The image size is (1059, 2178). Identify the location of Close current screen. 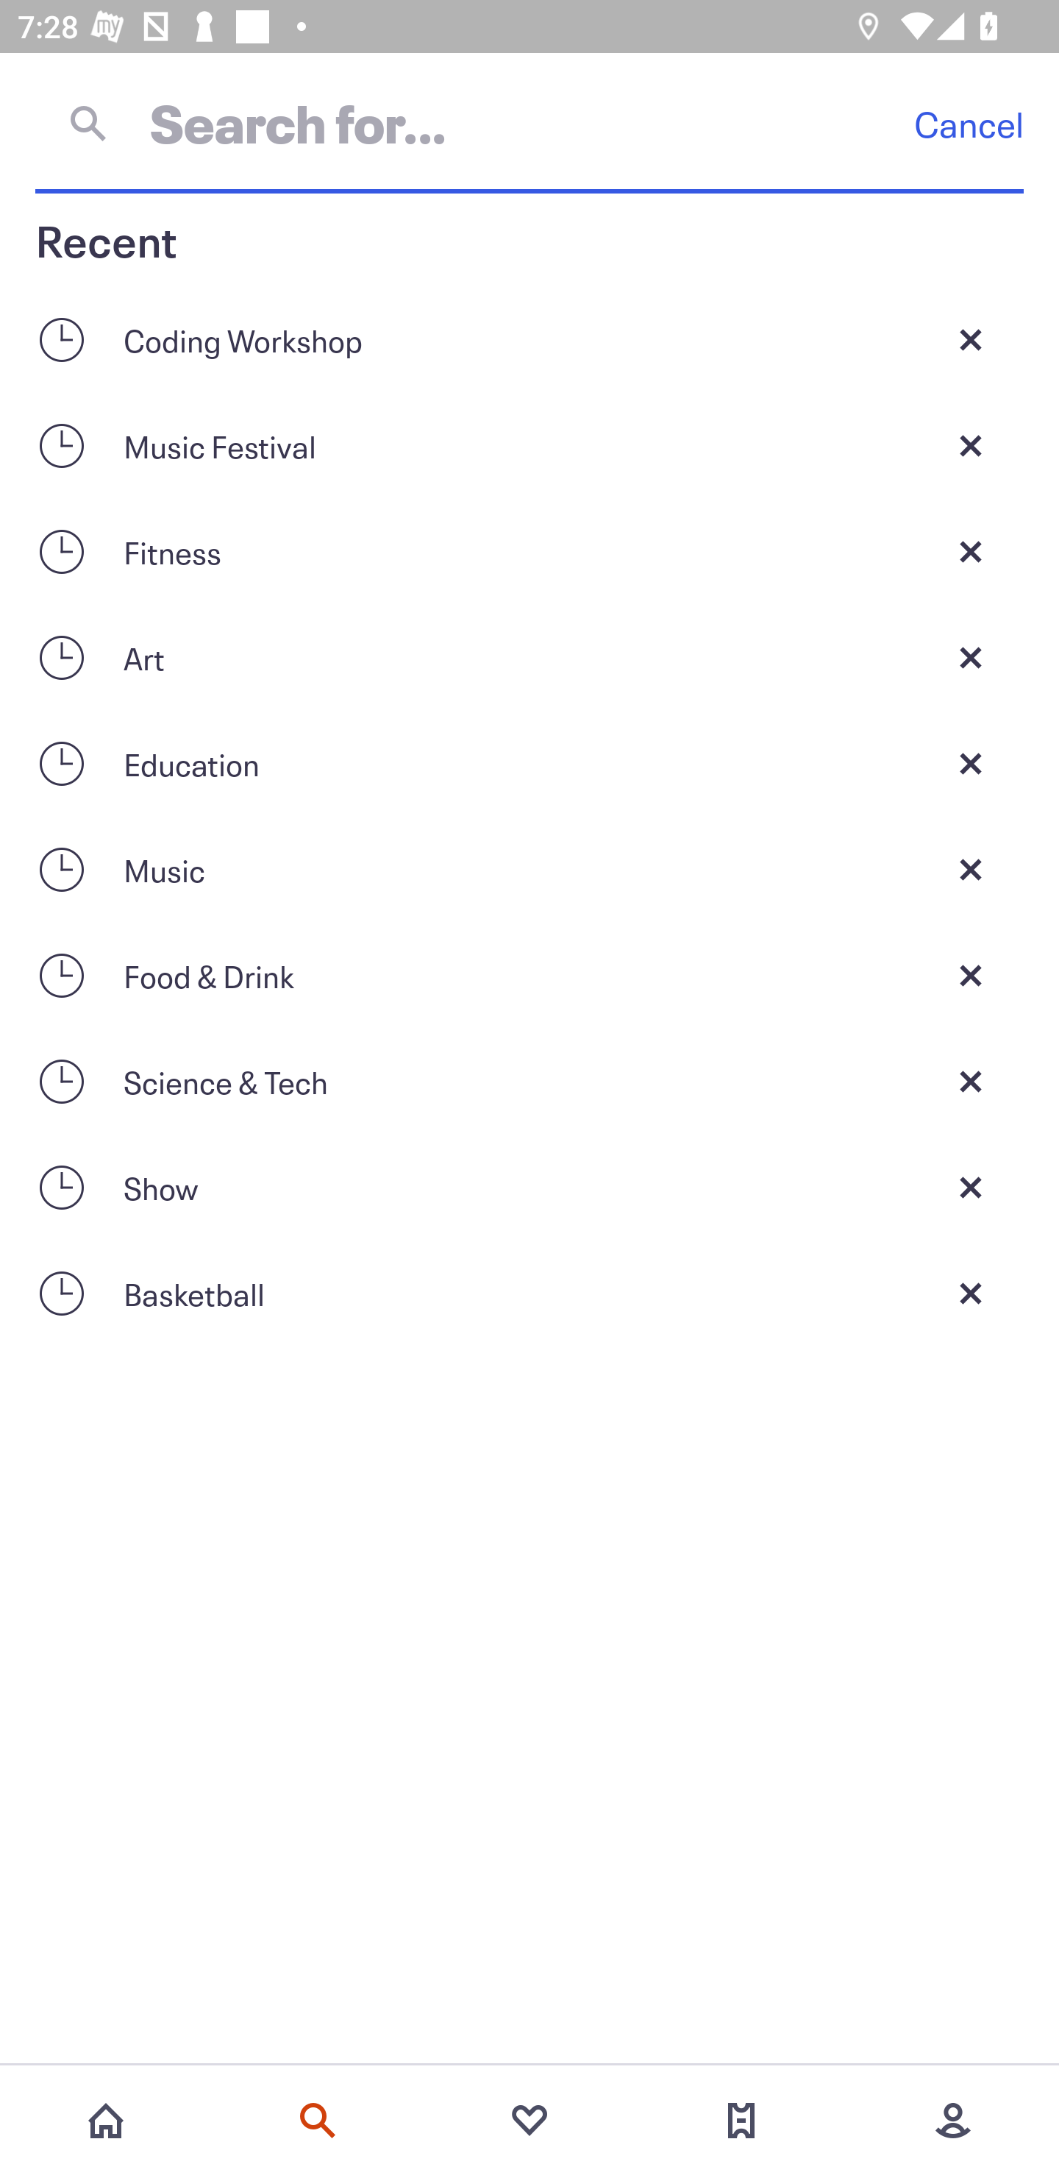
(971, 976).